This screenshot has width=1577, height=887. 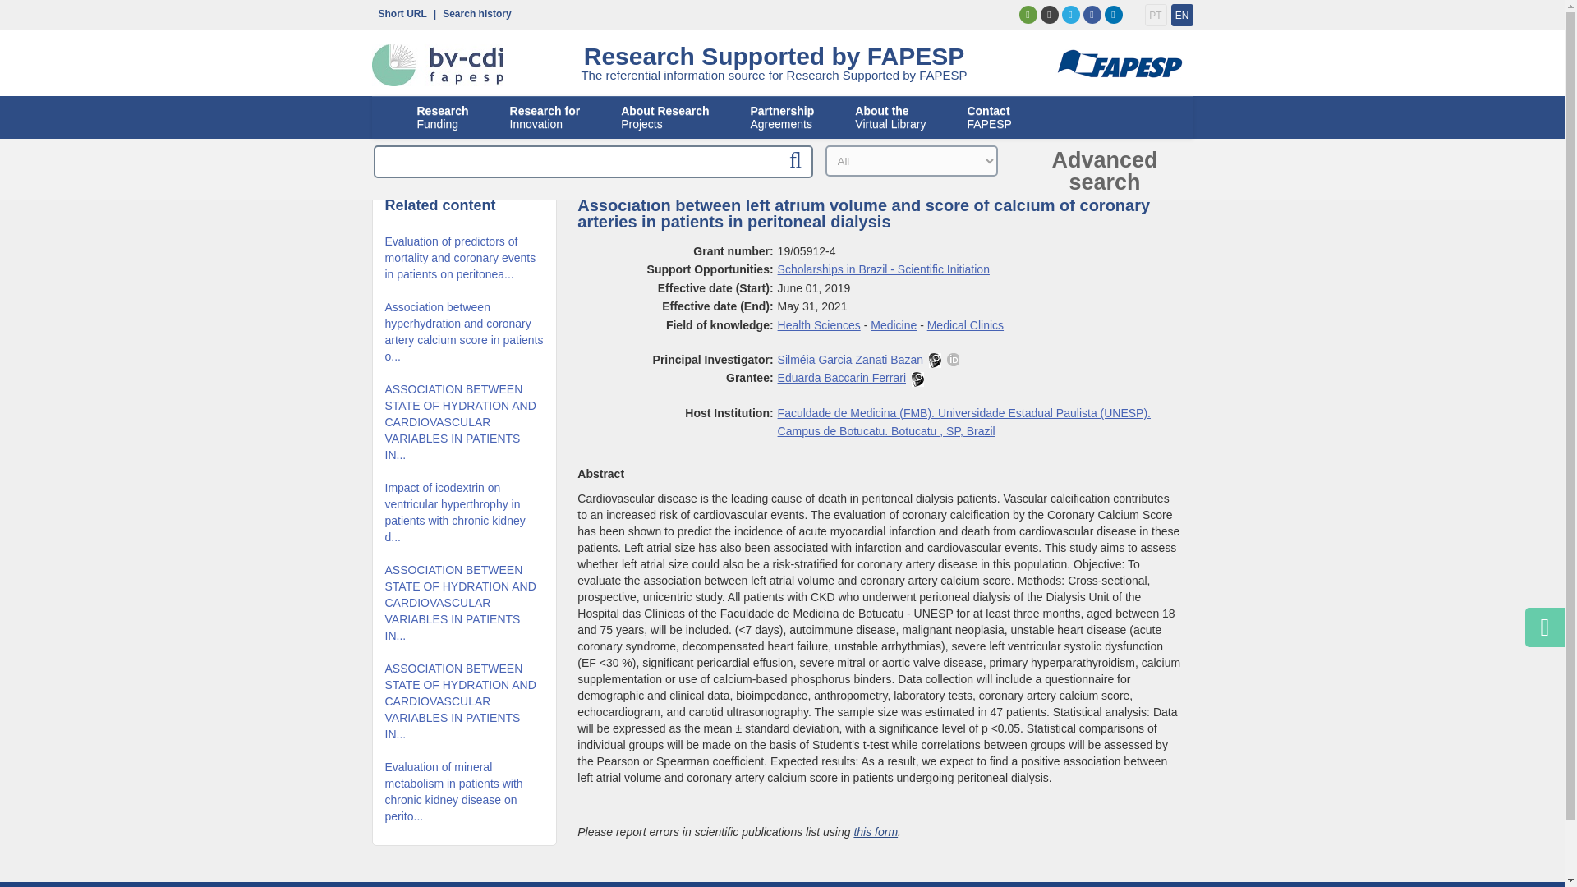 I want to click on PT, so click(x=398, y=11).